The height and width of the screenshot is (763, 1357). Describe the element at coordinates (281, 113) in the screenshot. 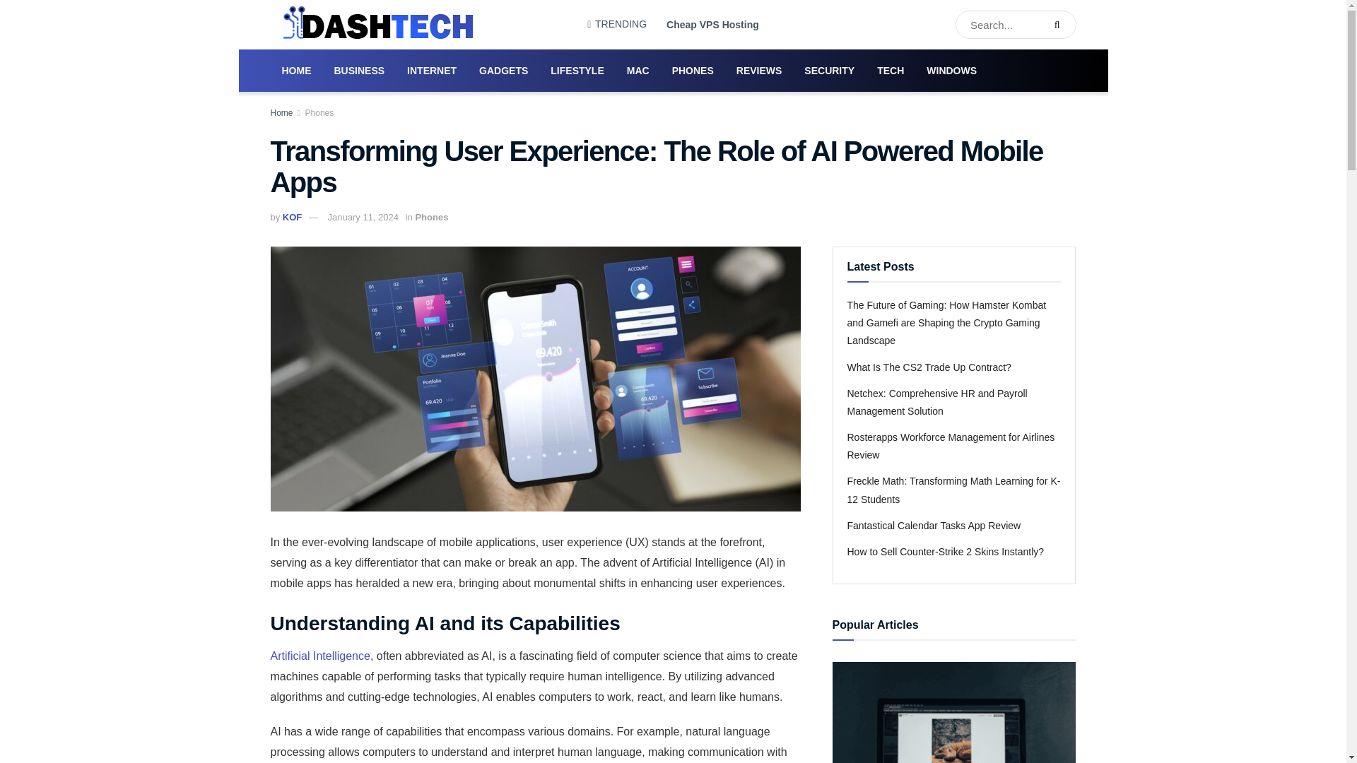

I see `Home` at that location.